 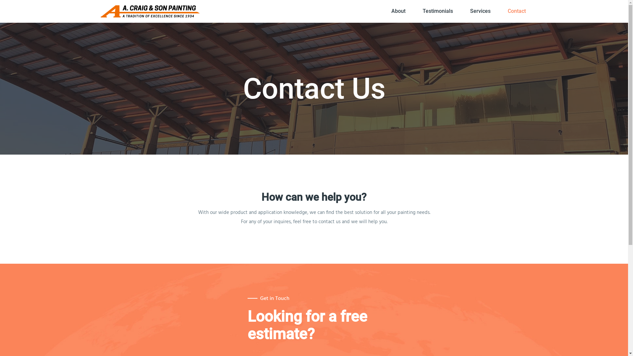 I want to click on Testimonials, so click(x=438, y=11).